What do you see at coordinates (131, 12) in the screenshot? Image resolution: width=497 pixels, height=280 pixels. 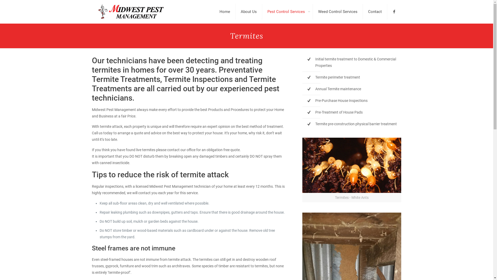 I see `Midwest Pest Management` at bounding box center [131, 12].